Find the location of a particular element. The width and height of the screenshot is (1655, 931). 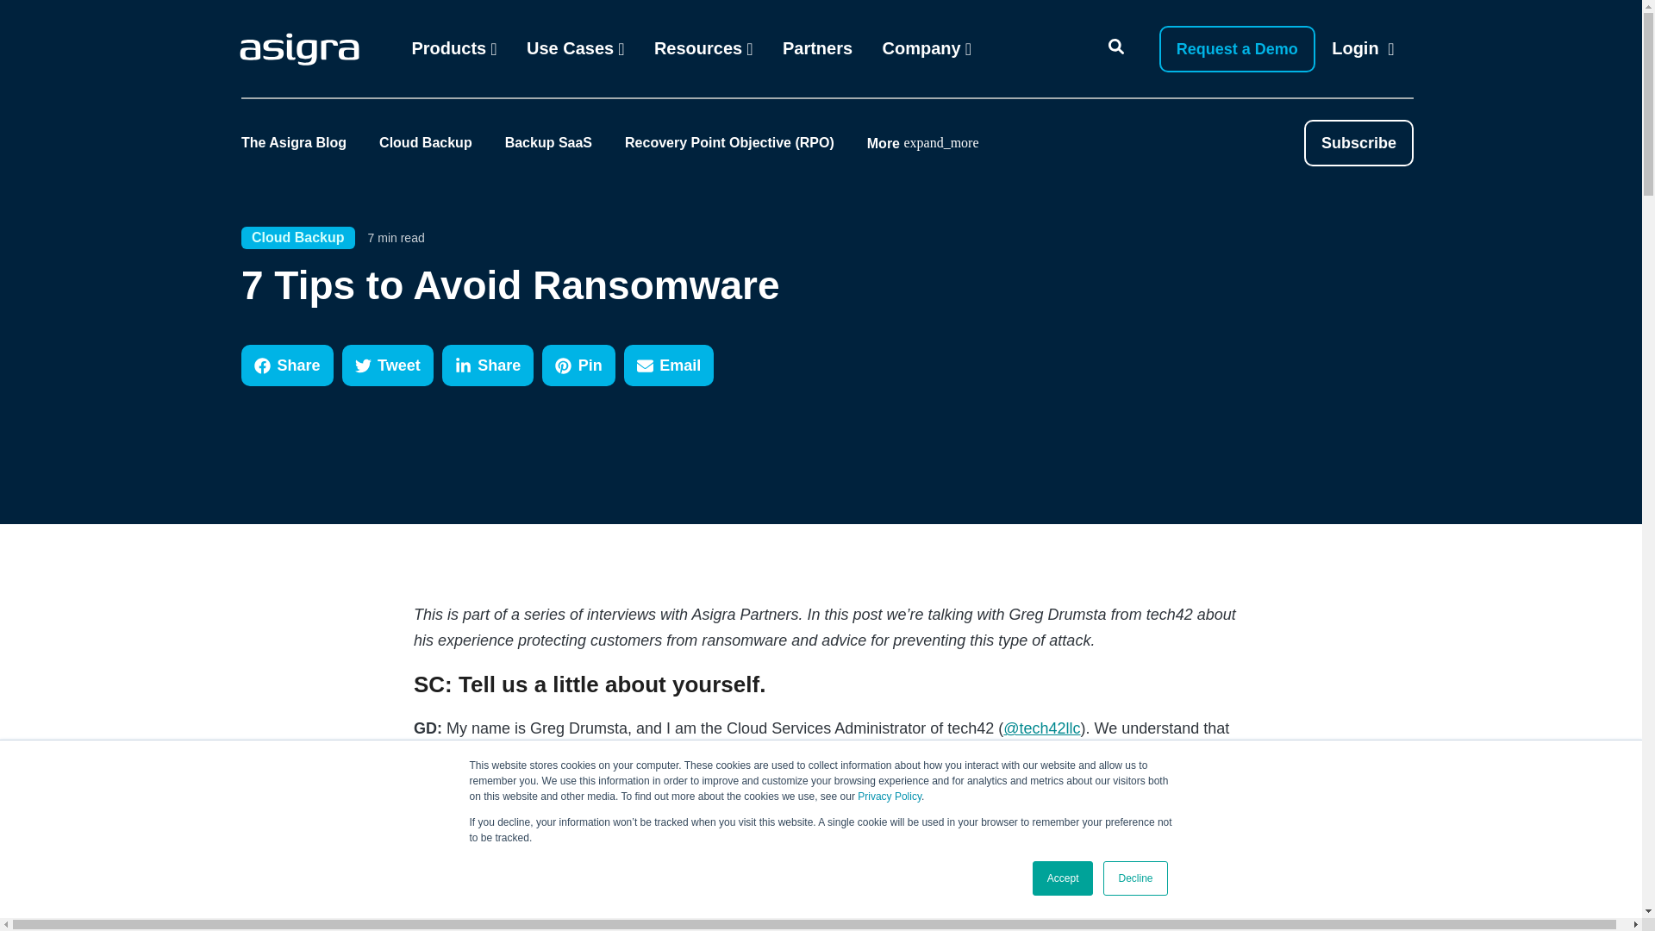

Chat Widget is located at coordinates (1598, 876).